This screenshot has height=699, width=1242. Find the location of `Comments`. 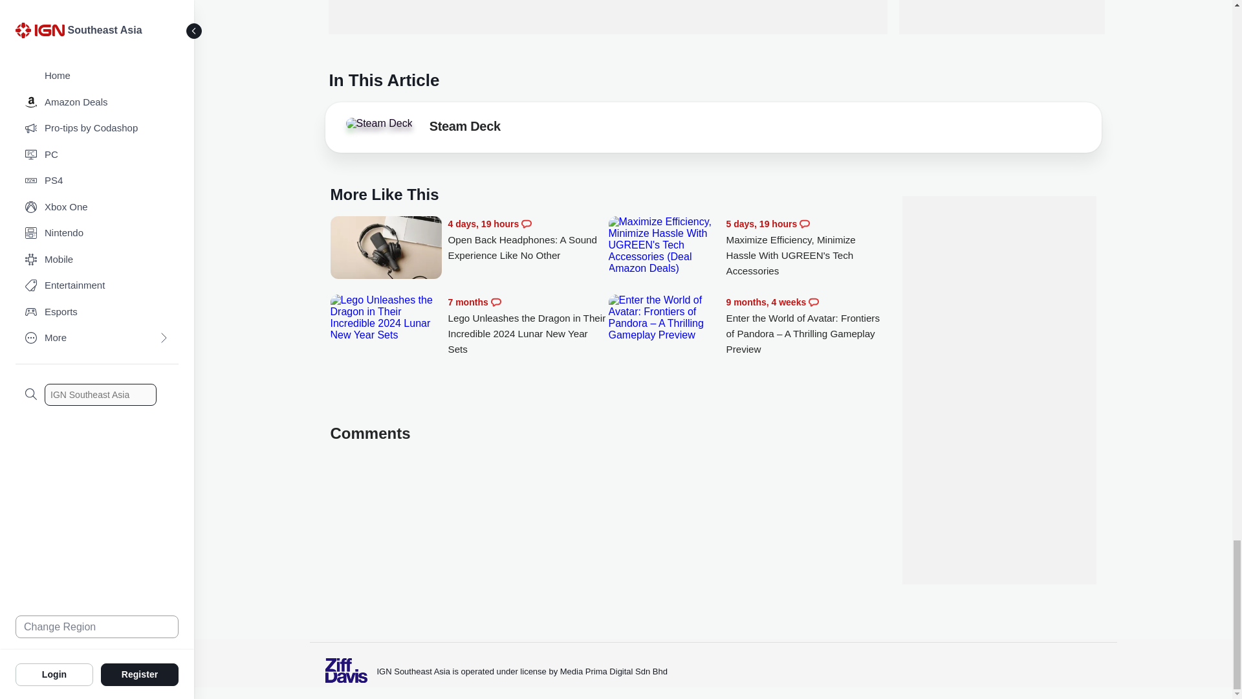

Comments is located at coordinates (805, 224).